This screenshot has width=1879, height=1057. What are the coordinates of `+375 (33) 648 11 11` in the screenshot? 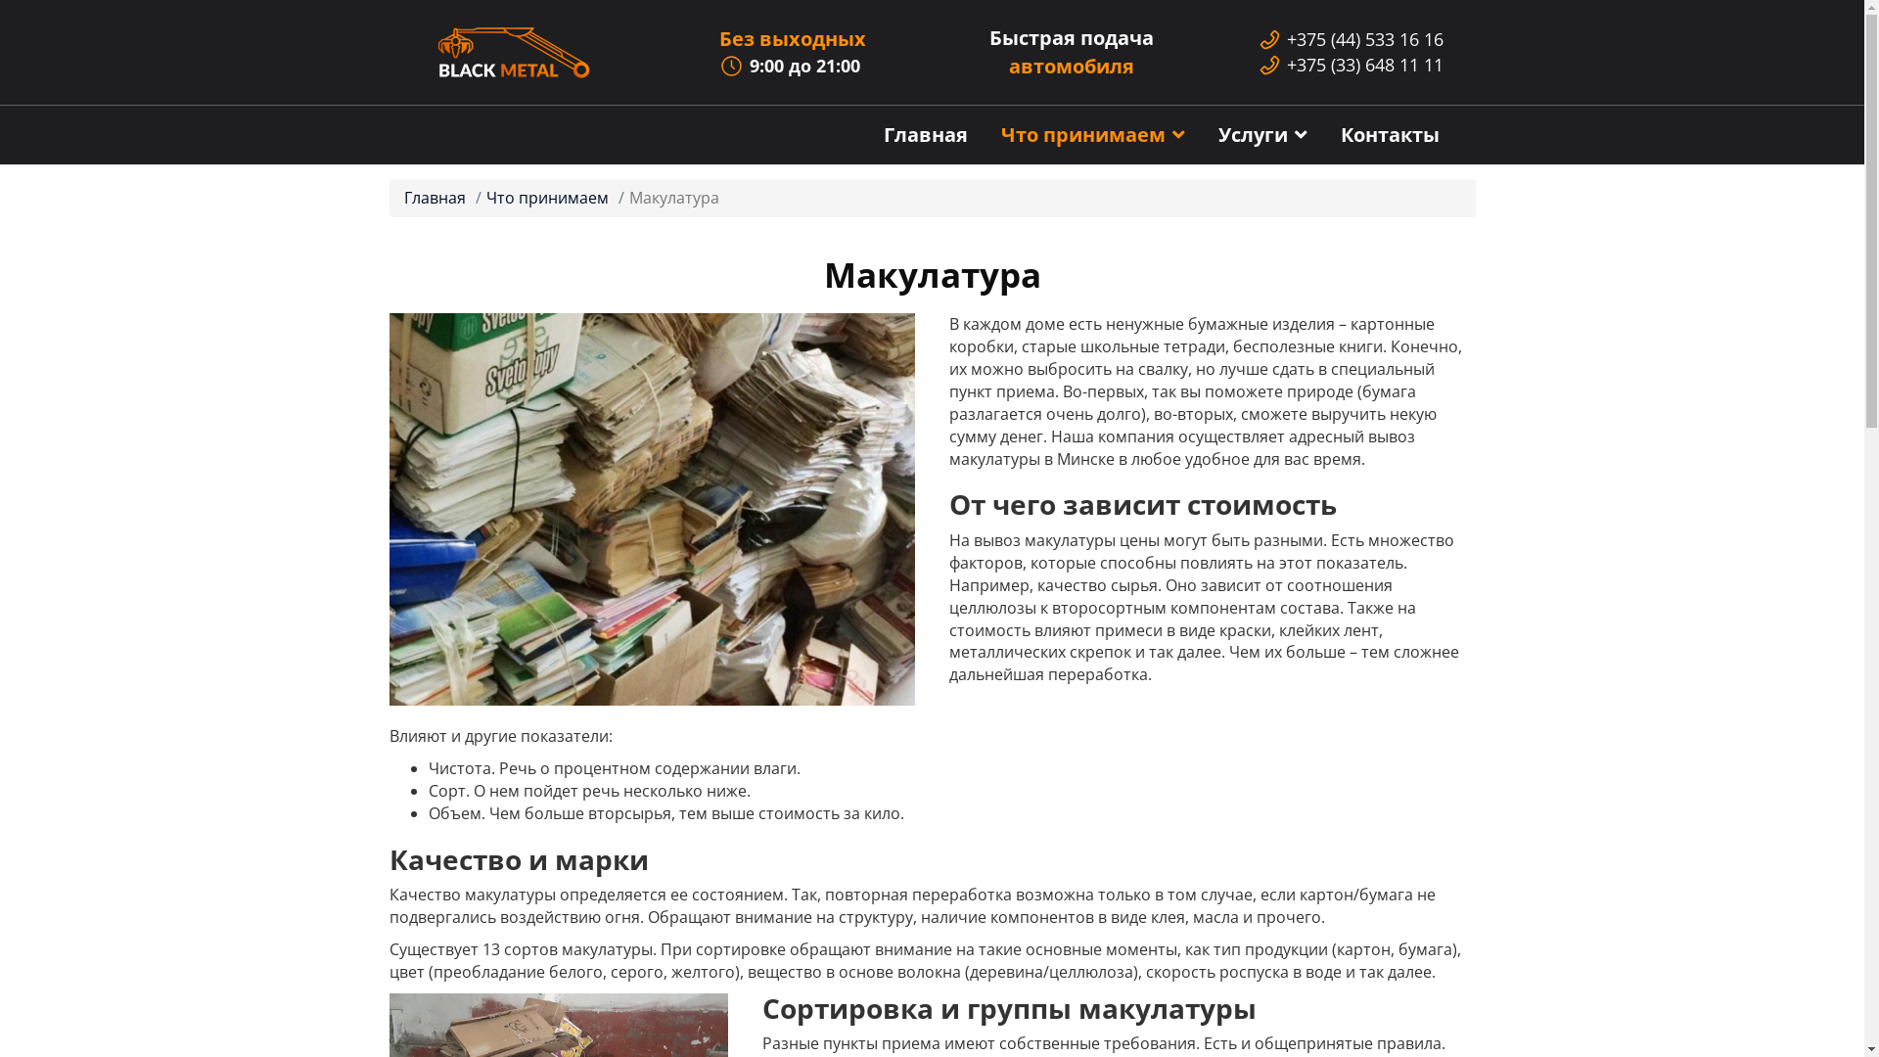 It's located at (1365, 65).